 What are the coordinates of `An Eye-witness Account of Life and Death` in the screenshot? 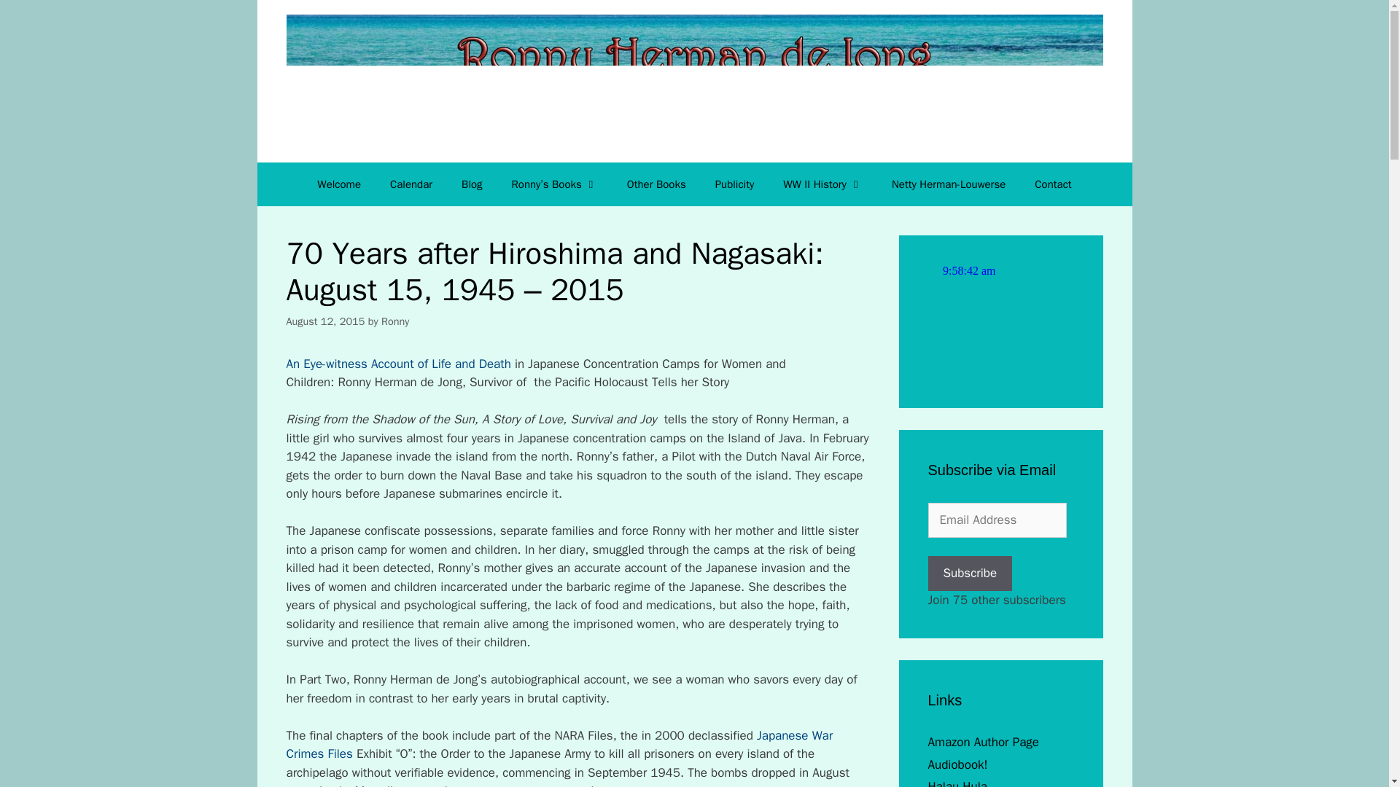 It's located at (398, 364).